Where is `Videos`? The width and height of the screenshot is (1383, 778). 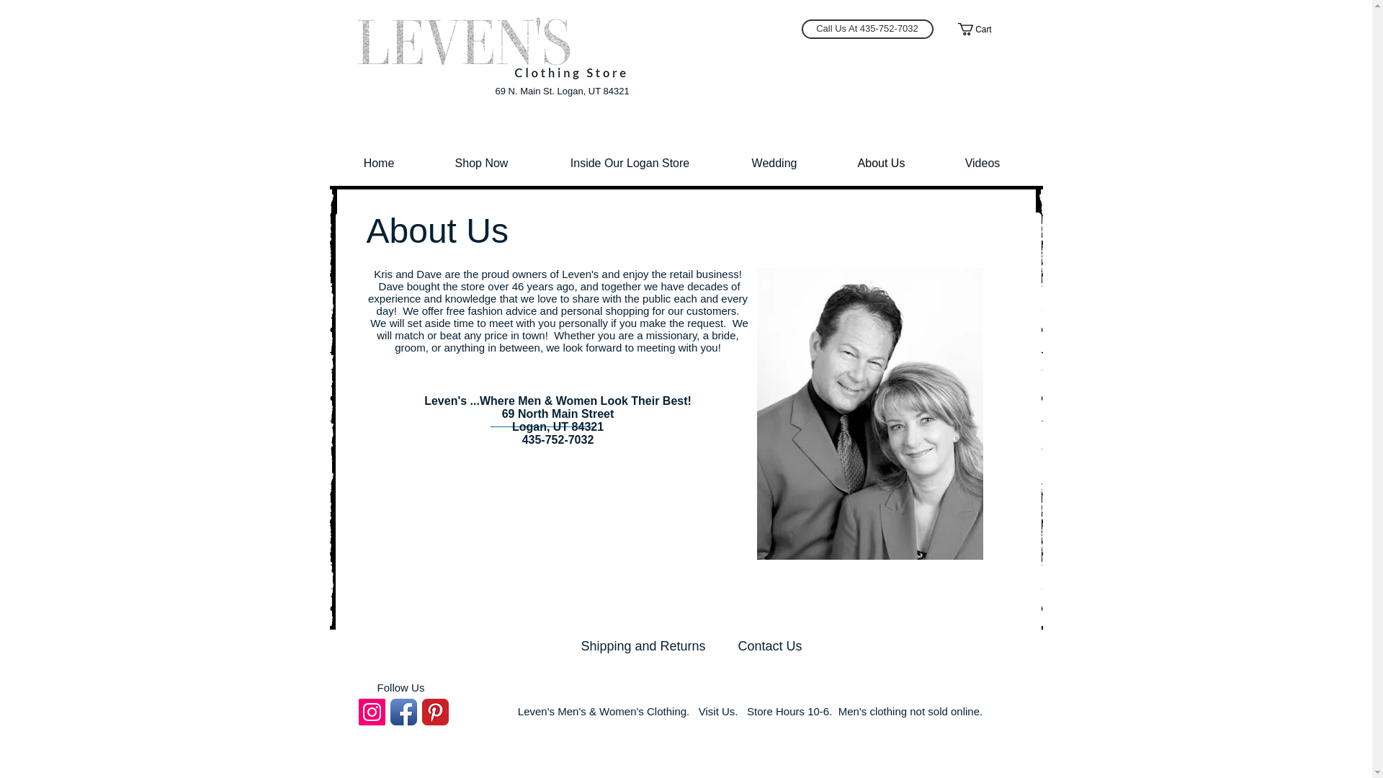
Videos is located at coordinates (981, 163).